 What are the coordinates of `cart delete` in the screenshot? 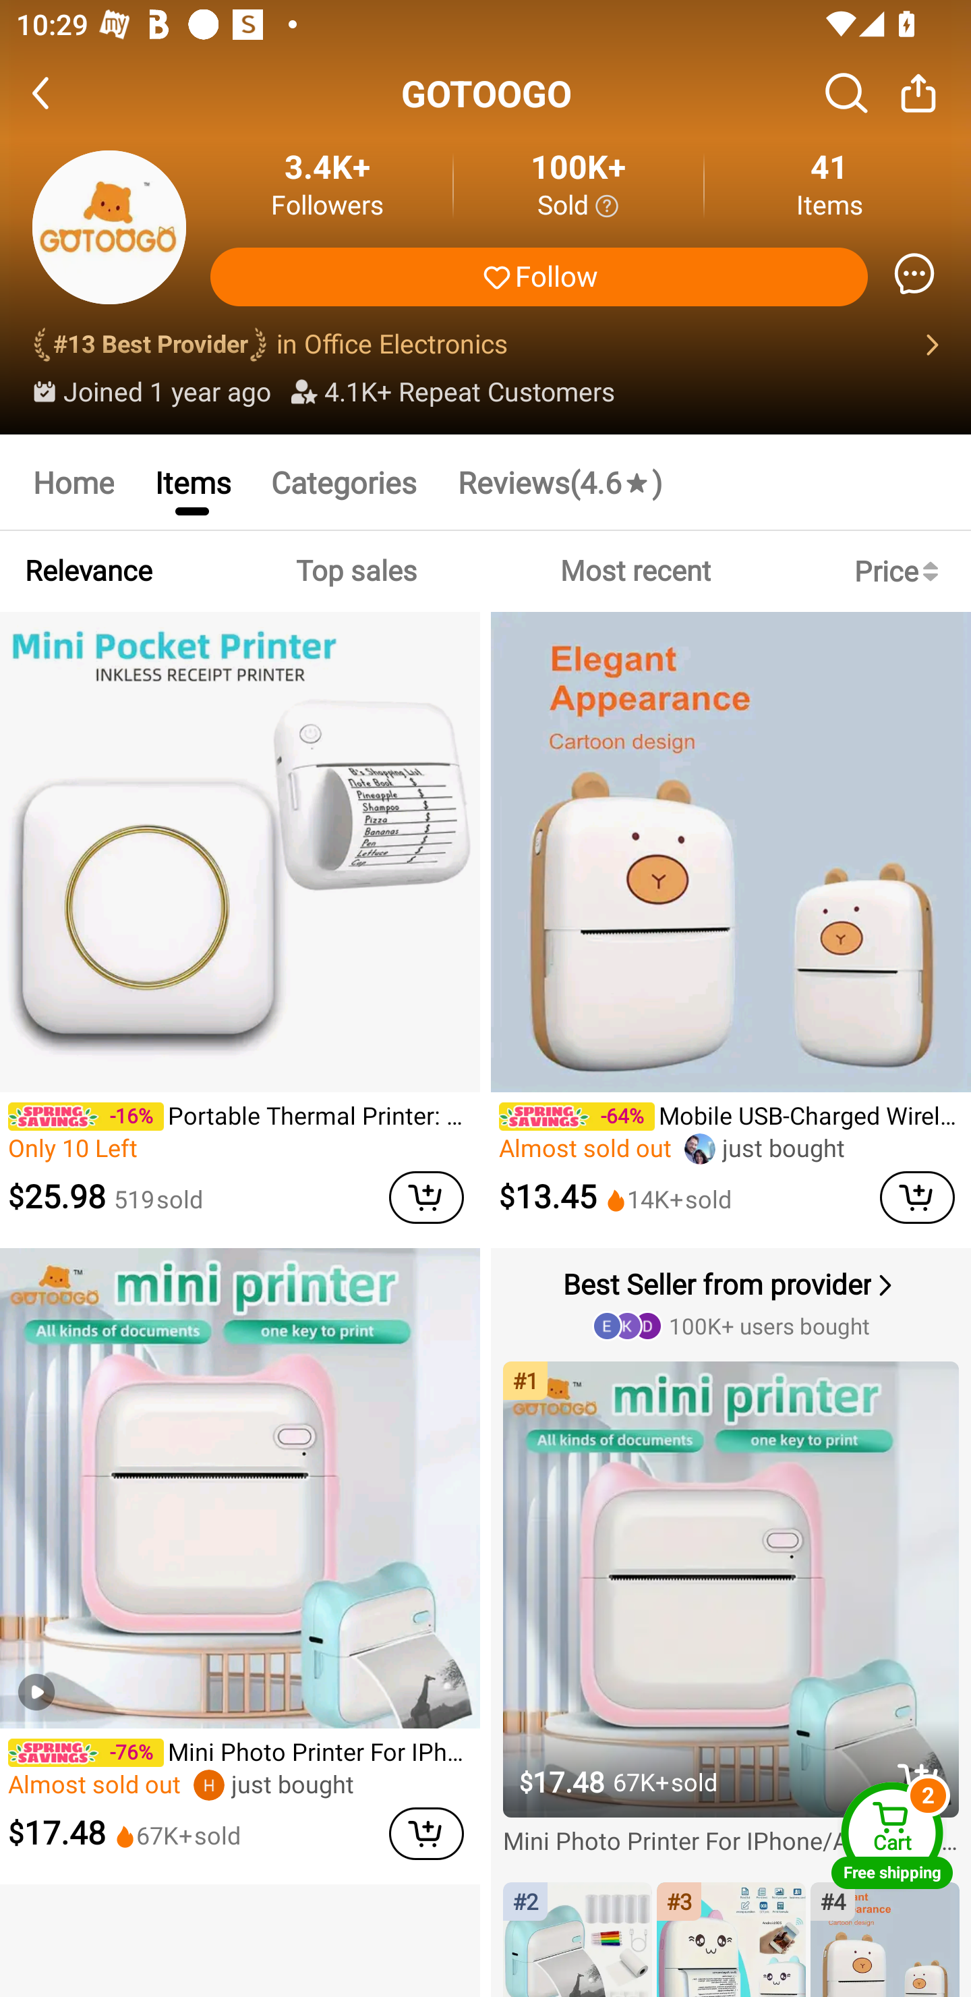 It's located at (917, 1197).